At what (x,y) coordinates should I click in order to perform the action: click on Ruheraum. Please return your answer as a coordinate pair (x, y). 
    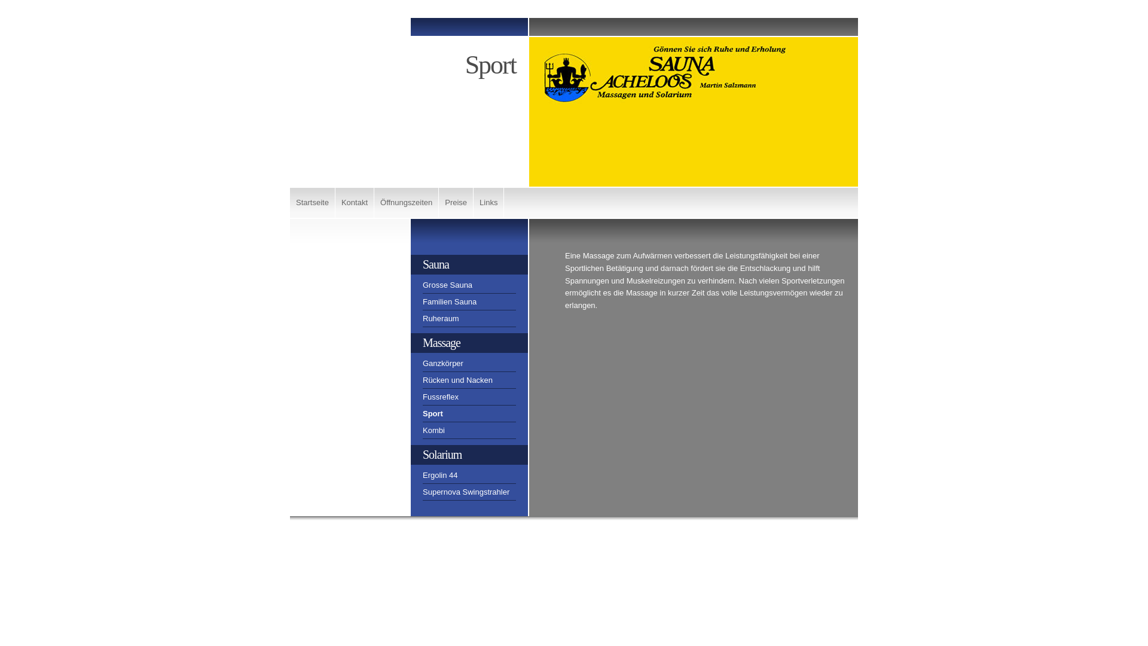
    Looking at the image, I should click on (469, 321).